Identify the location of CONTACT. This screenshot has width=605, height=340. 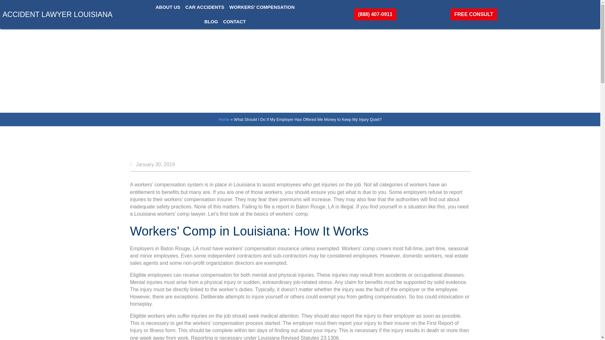
(234, 21).